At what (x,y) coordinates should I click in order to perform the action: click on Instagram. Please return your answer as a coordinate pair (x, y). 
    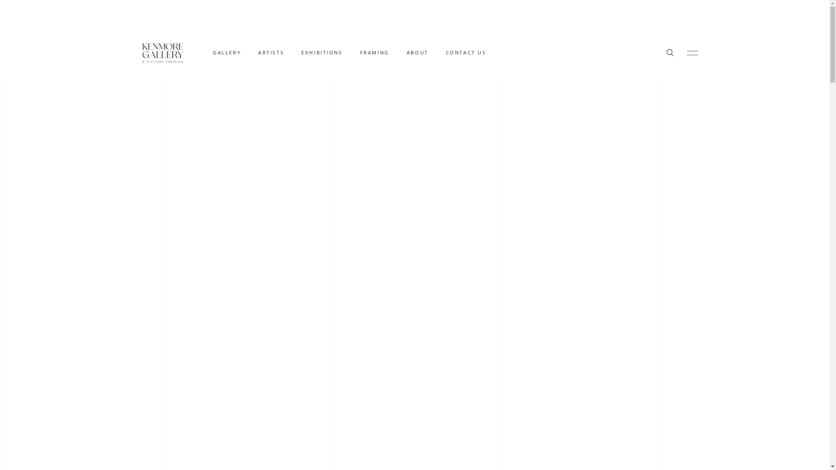
    Looking at the image, I should click on (581, 284).